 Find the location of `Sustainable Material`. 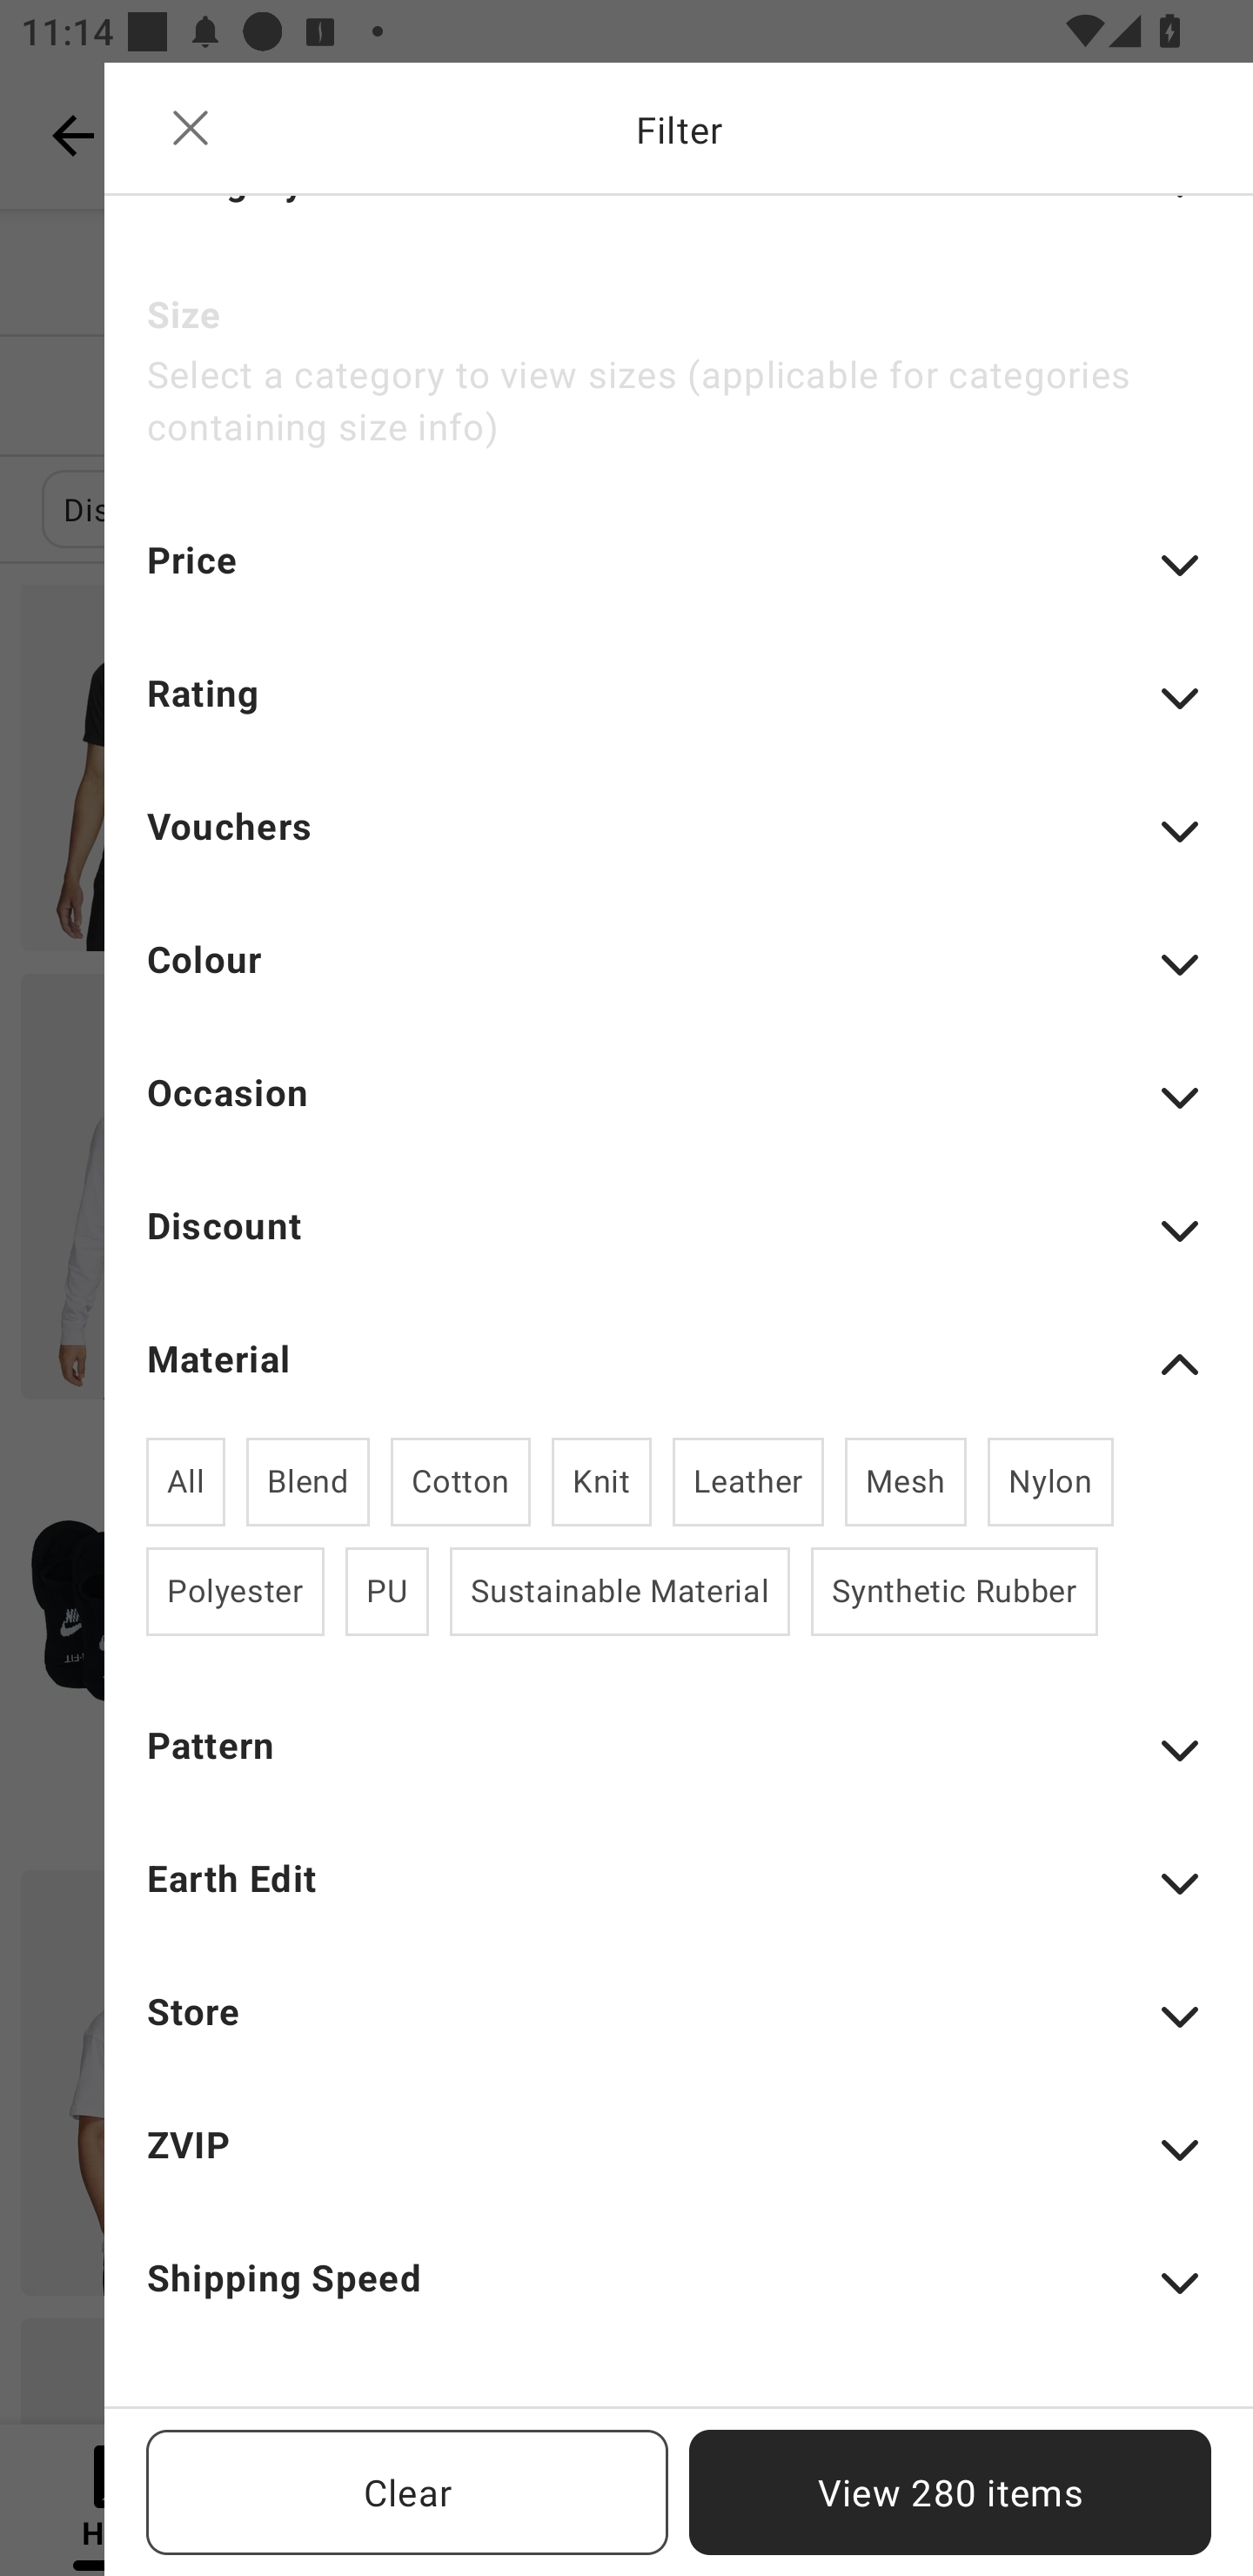

Sustainable Material is located at coordinates (620, 1591).